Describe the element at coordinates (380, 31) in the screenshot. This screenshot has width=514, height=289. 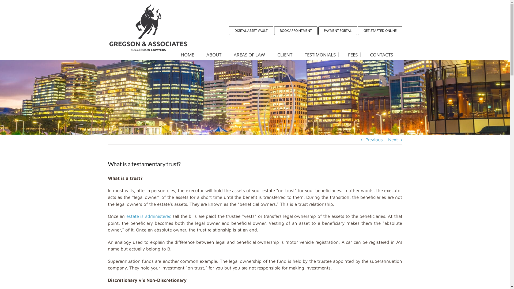
I see `GET STARTED ONLINE` at that location.